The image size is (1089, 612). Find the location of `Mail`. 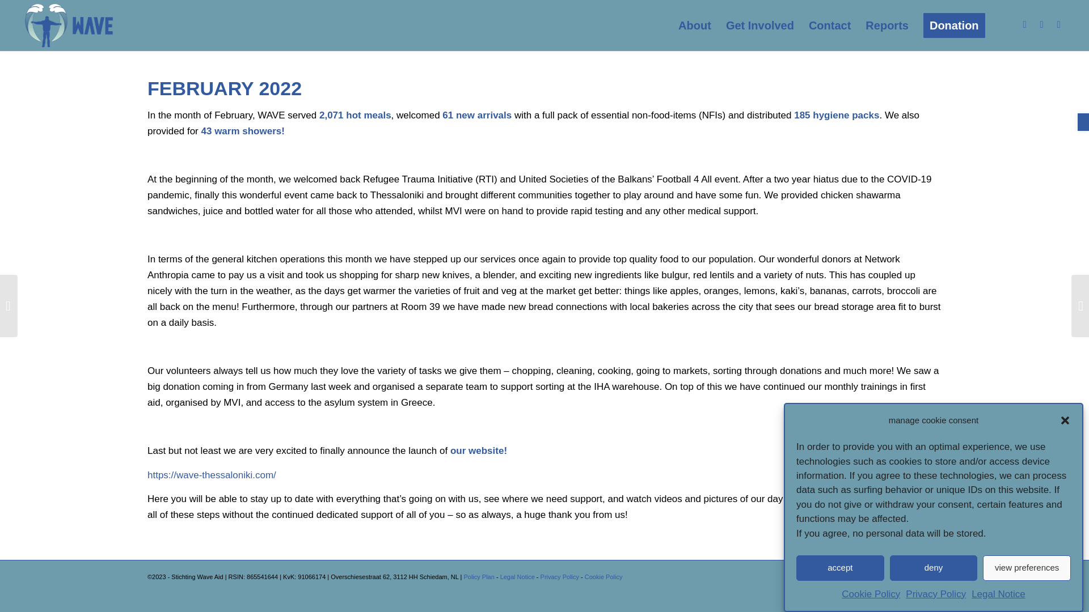

Mail is located at coordinates (1058, 25).